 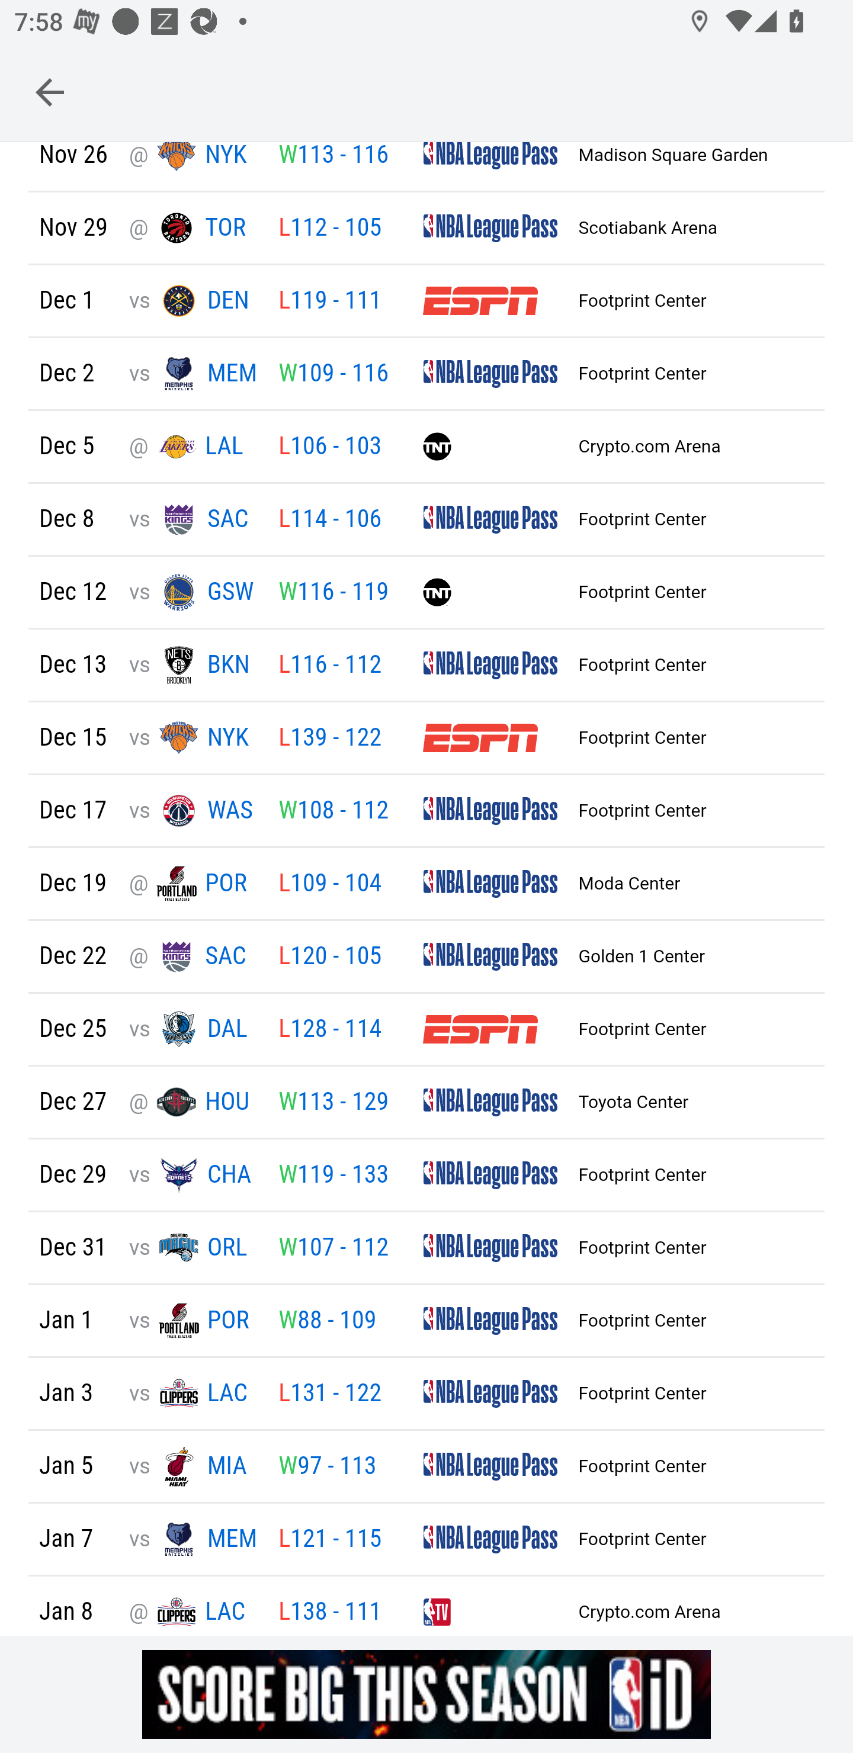 What do you see at coordinates (193, 812) in the screenshot?
I see `vs WAS Logo WAS vs WAS Logo WAS` at bounding box center [193, 812].